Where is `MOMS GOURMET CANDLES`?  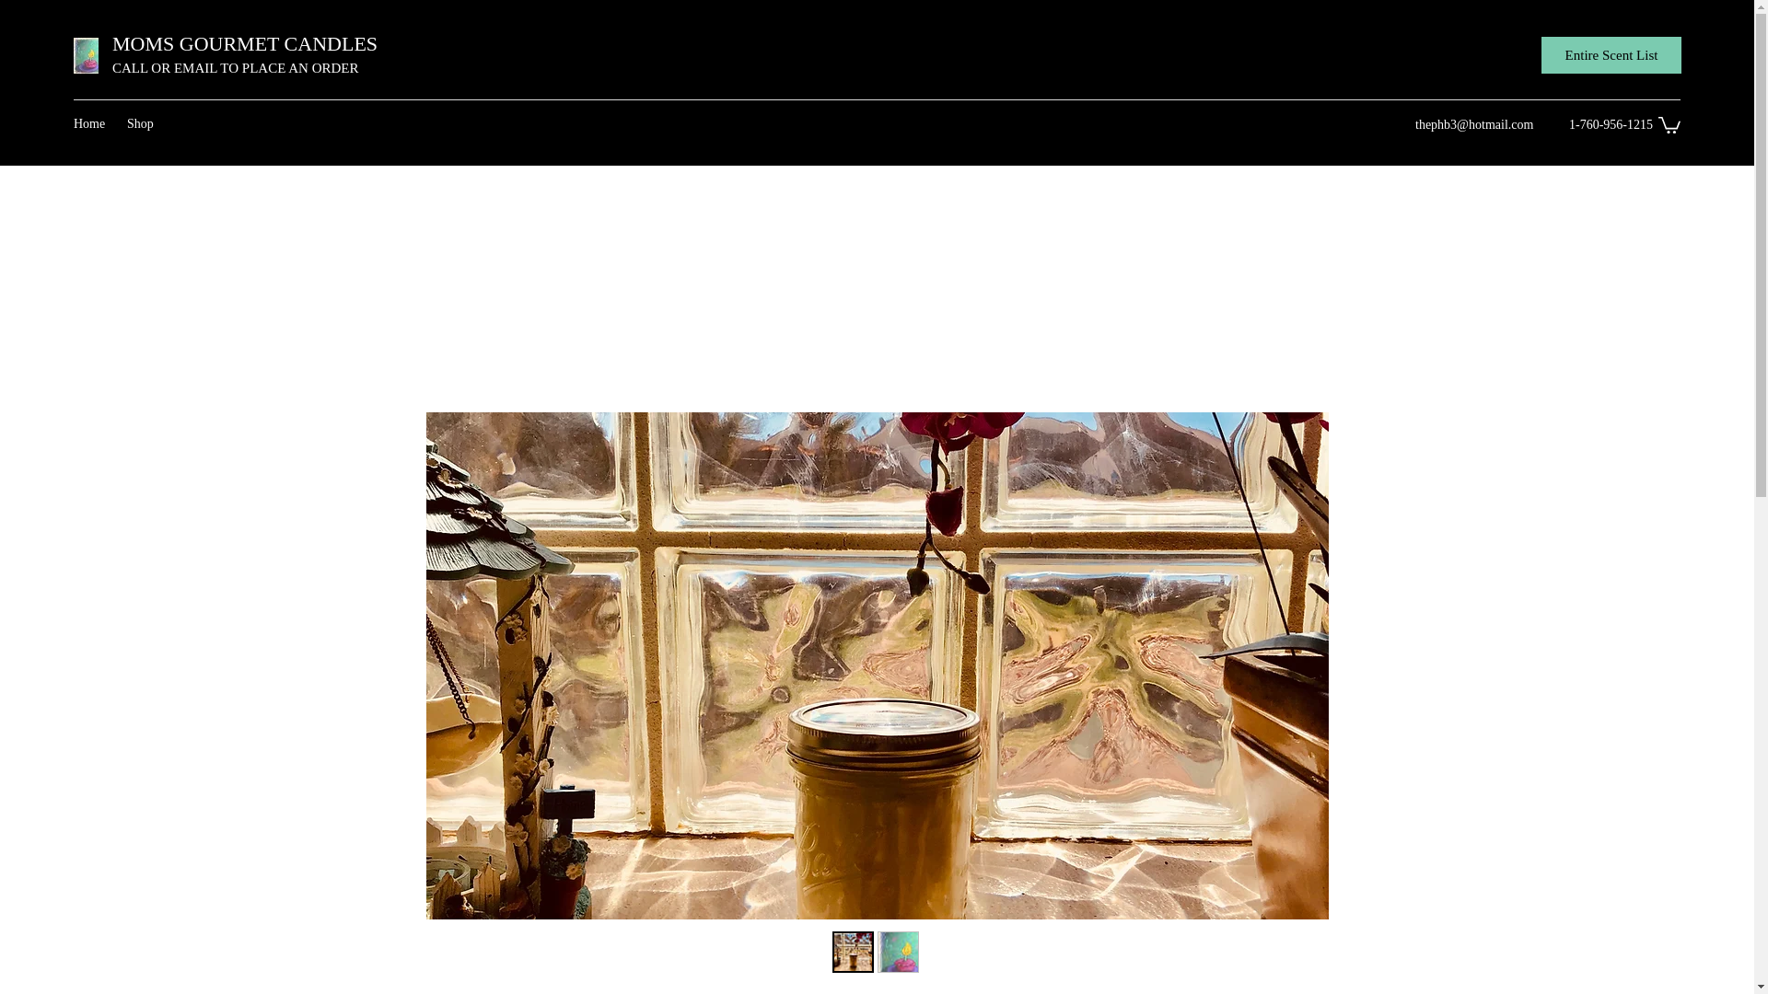
MOMS GOURMET CANDLES is located at coordinates (245, 43).